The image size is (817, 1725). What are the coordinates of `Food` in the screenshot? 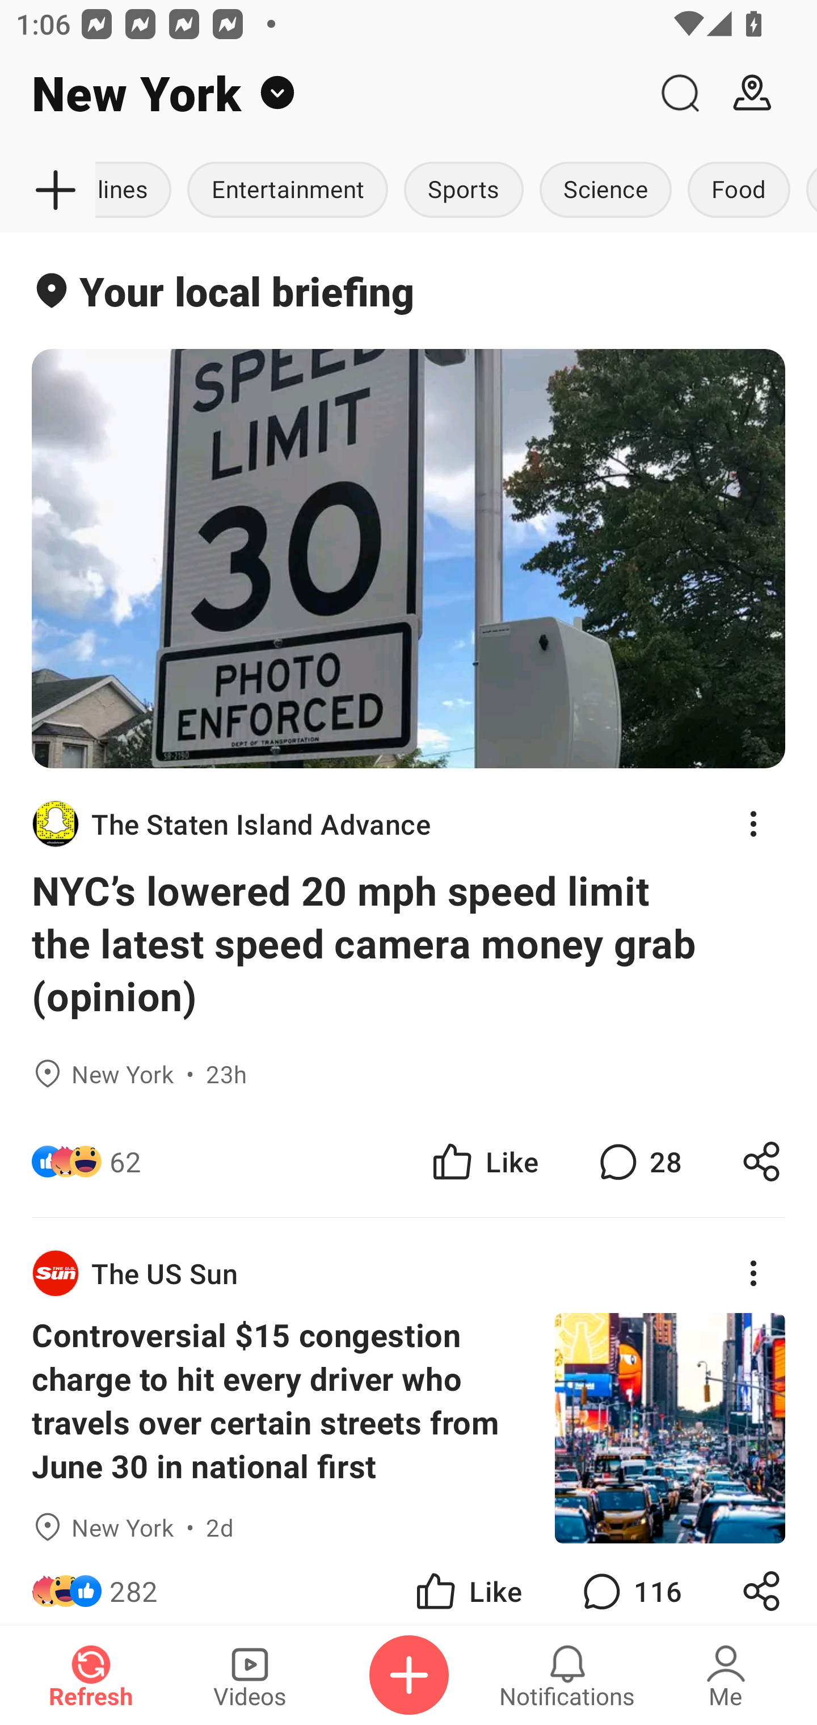 It's located at (739, 191).